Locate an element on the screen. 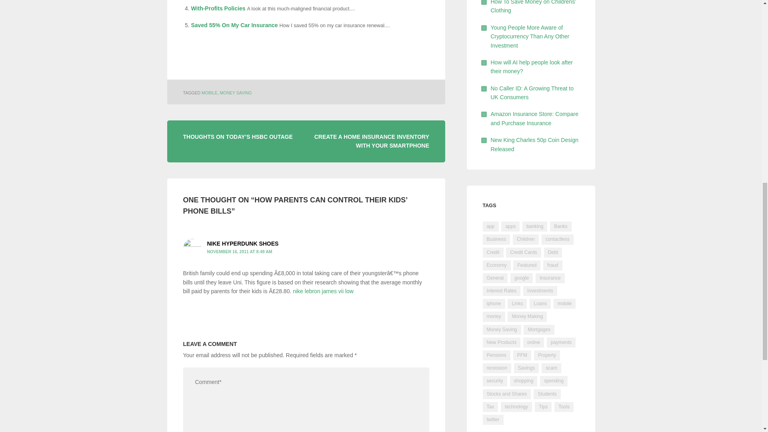 This screenshot has width=768, height=432. With-Profits Policies is located at coordinates (218, 8).